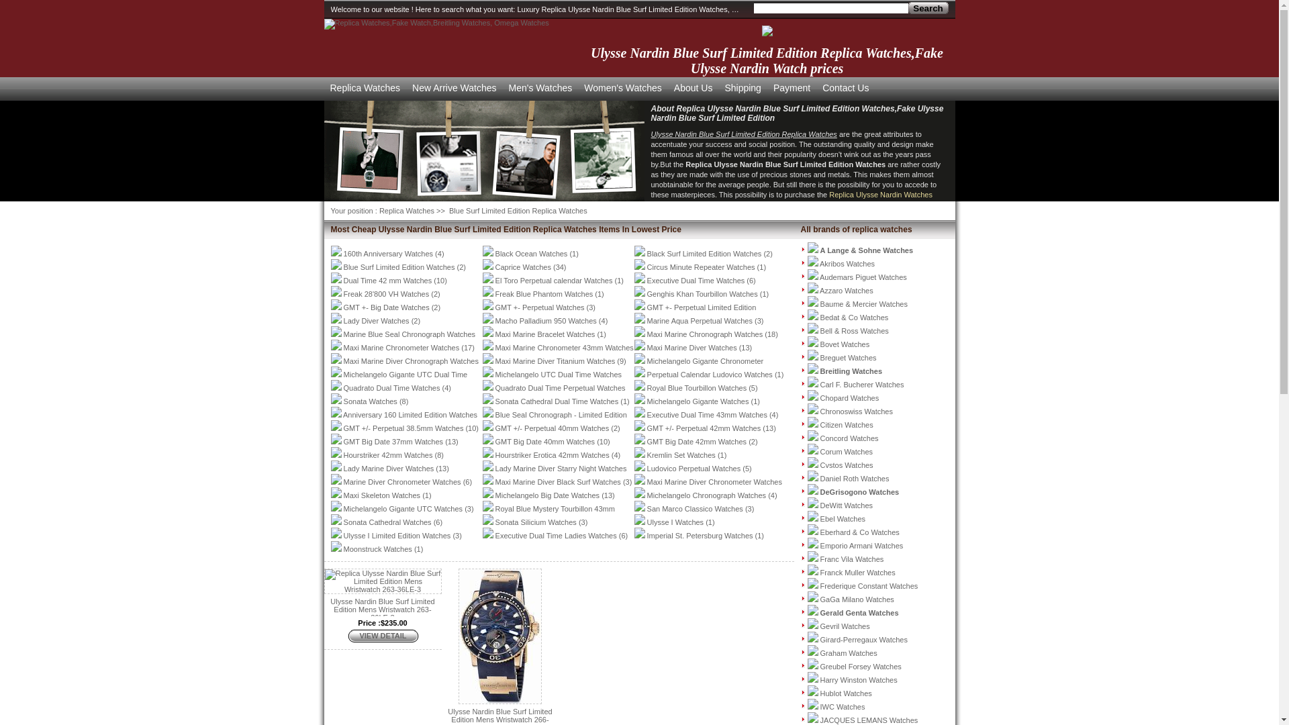 The height and width of the screenshot is (725, 1289). I want to click on Baume & Mercier Watches, so click(864, 303).